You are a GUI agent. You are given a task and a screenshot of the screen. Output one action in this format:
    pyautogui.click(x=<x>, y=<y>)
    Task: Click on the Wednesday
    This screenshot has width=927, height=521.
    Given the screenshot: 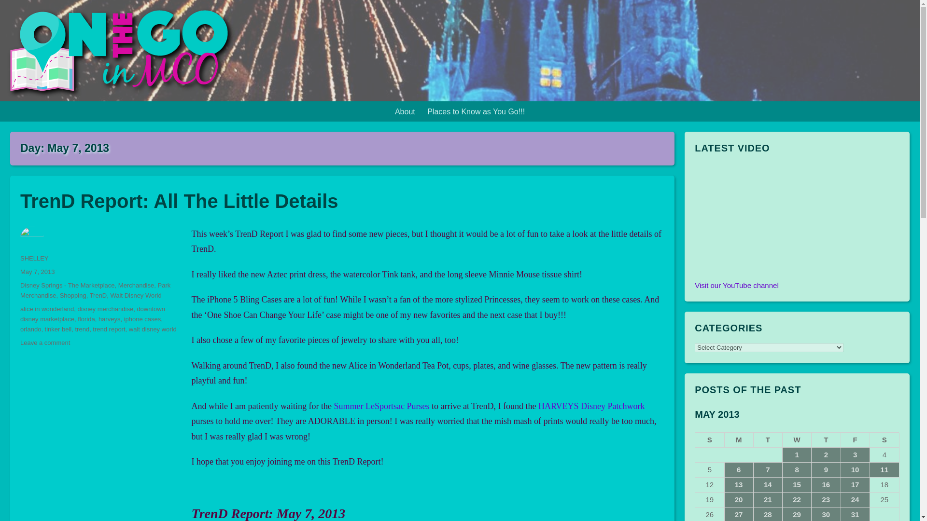 What is the action you would take?
    pyautogui.click(x=797, y=440)
    